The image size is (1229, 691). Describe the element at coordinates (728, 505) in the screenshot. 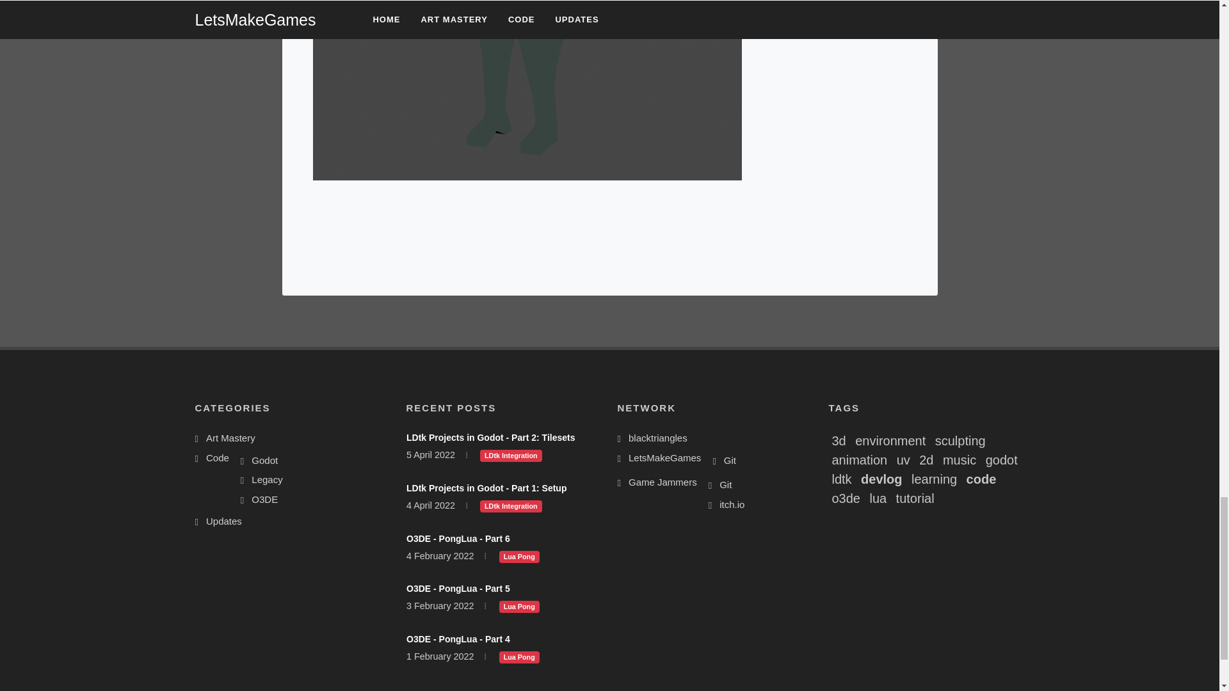

I see `itch.io` at that location.